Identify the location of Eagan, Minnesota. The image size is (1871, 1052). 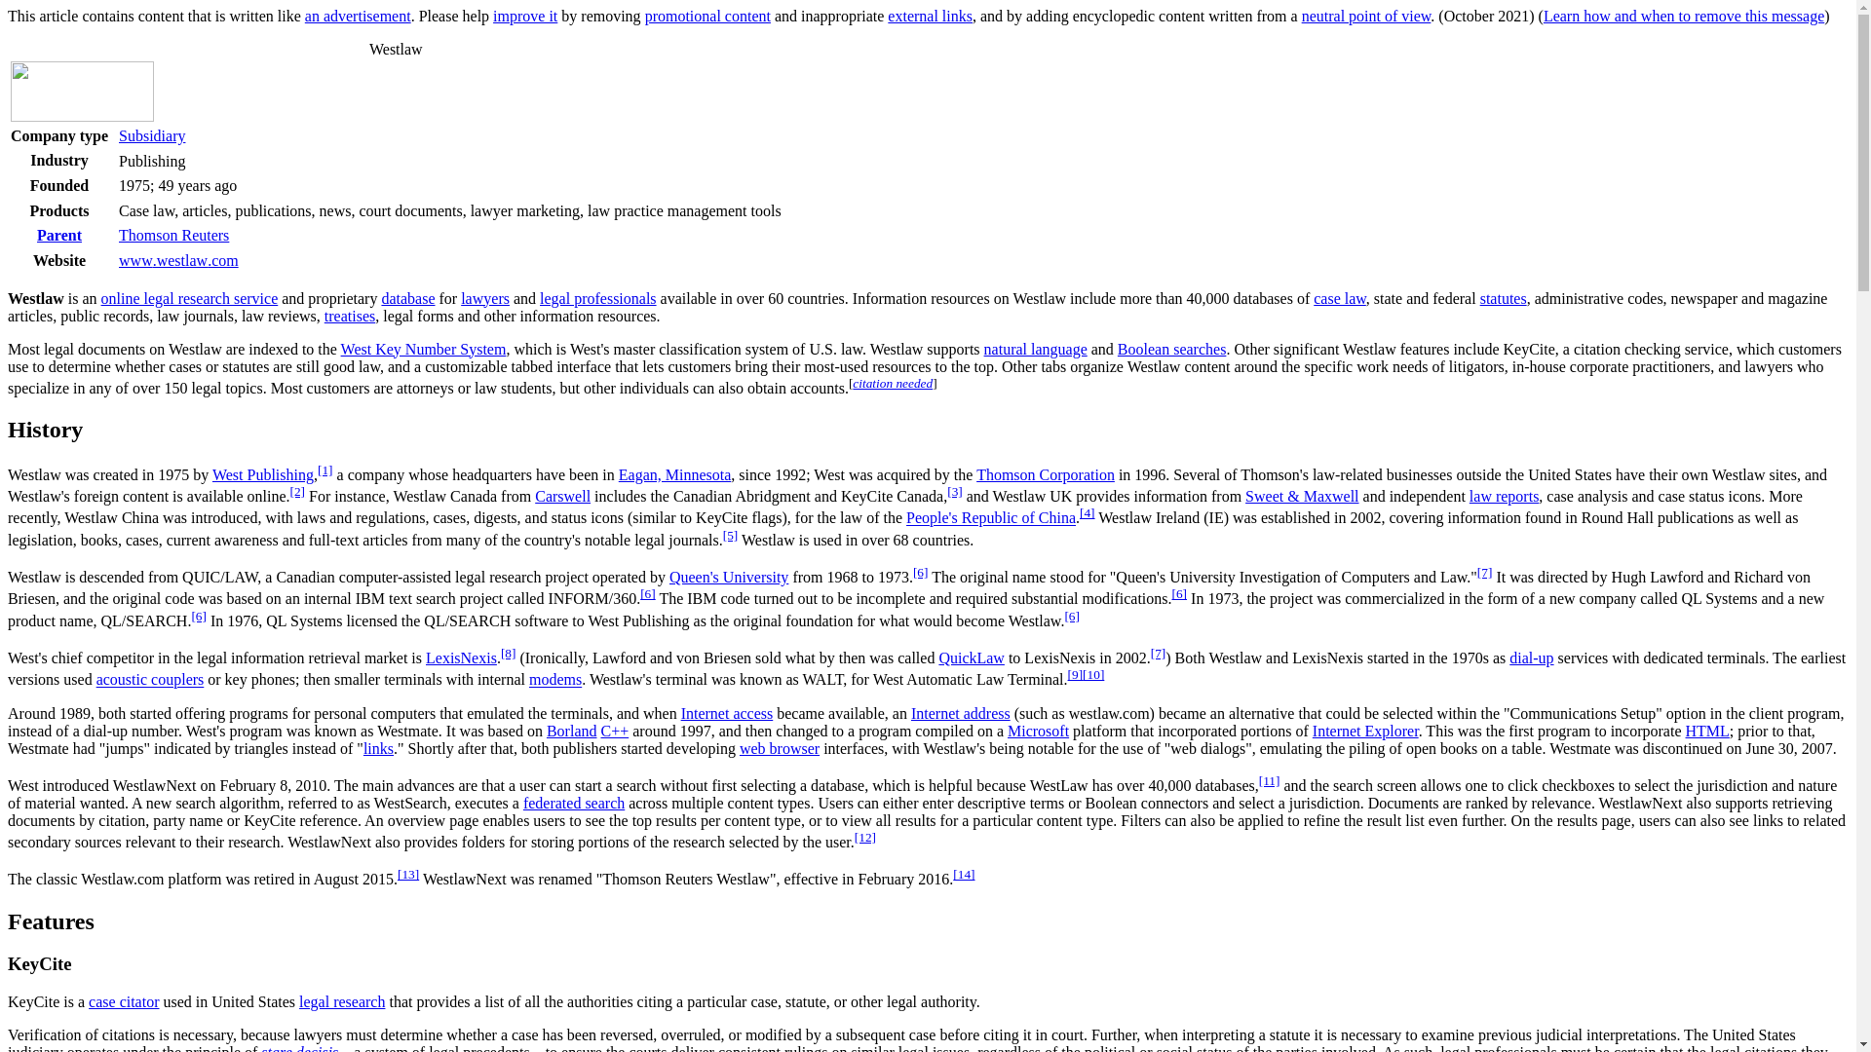
(674, 474).